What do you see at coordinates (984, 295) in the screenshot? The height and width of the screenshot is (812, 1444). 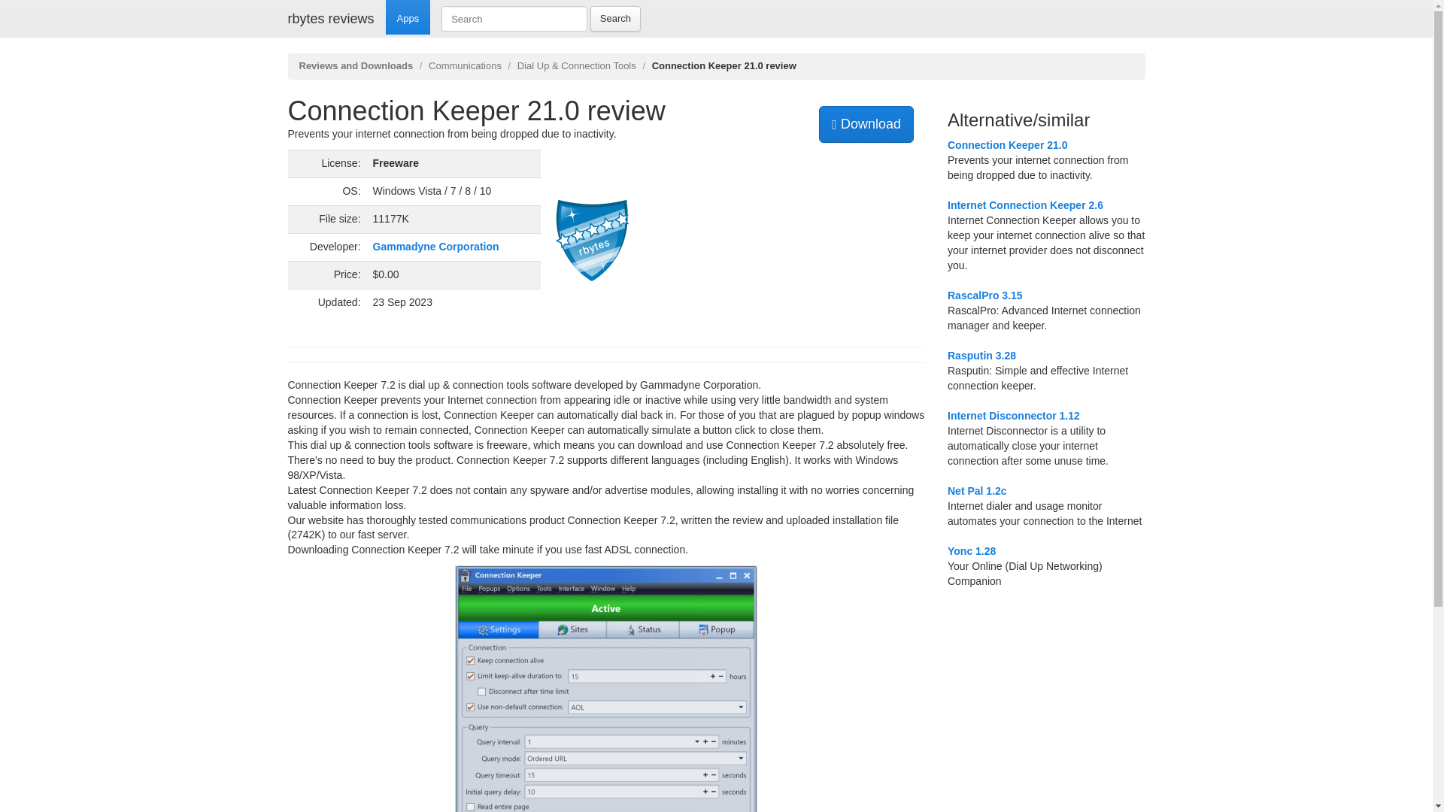 I see `RascalPro 3.15` at bounding box center [984, 295].